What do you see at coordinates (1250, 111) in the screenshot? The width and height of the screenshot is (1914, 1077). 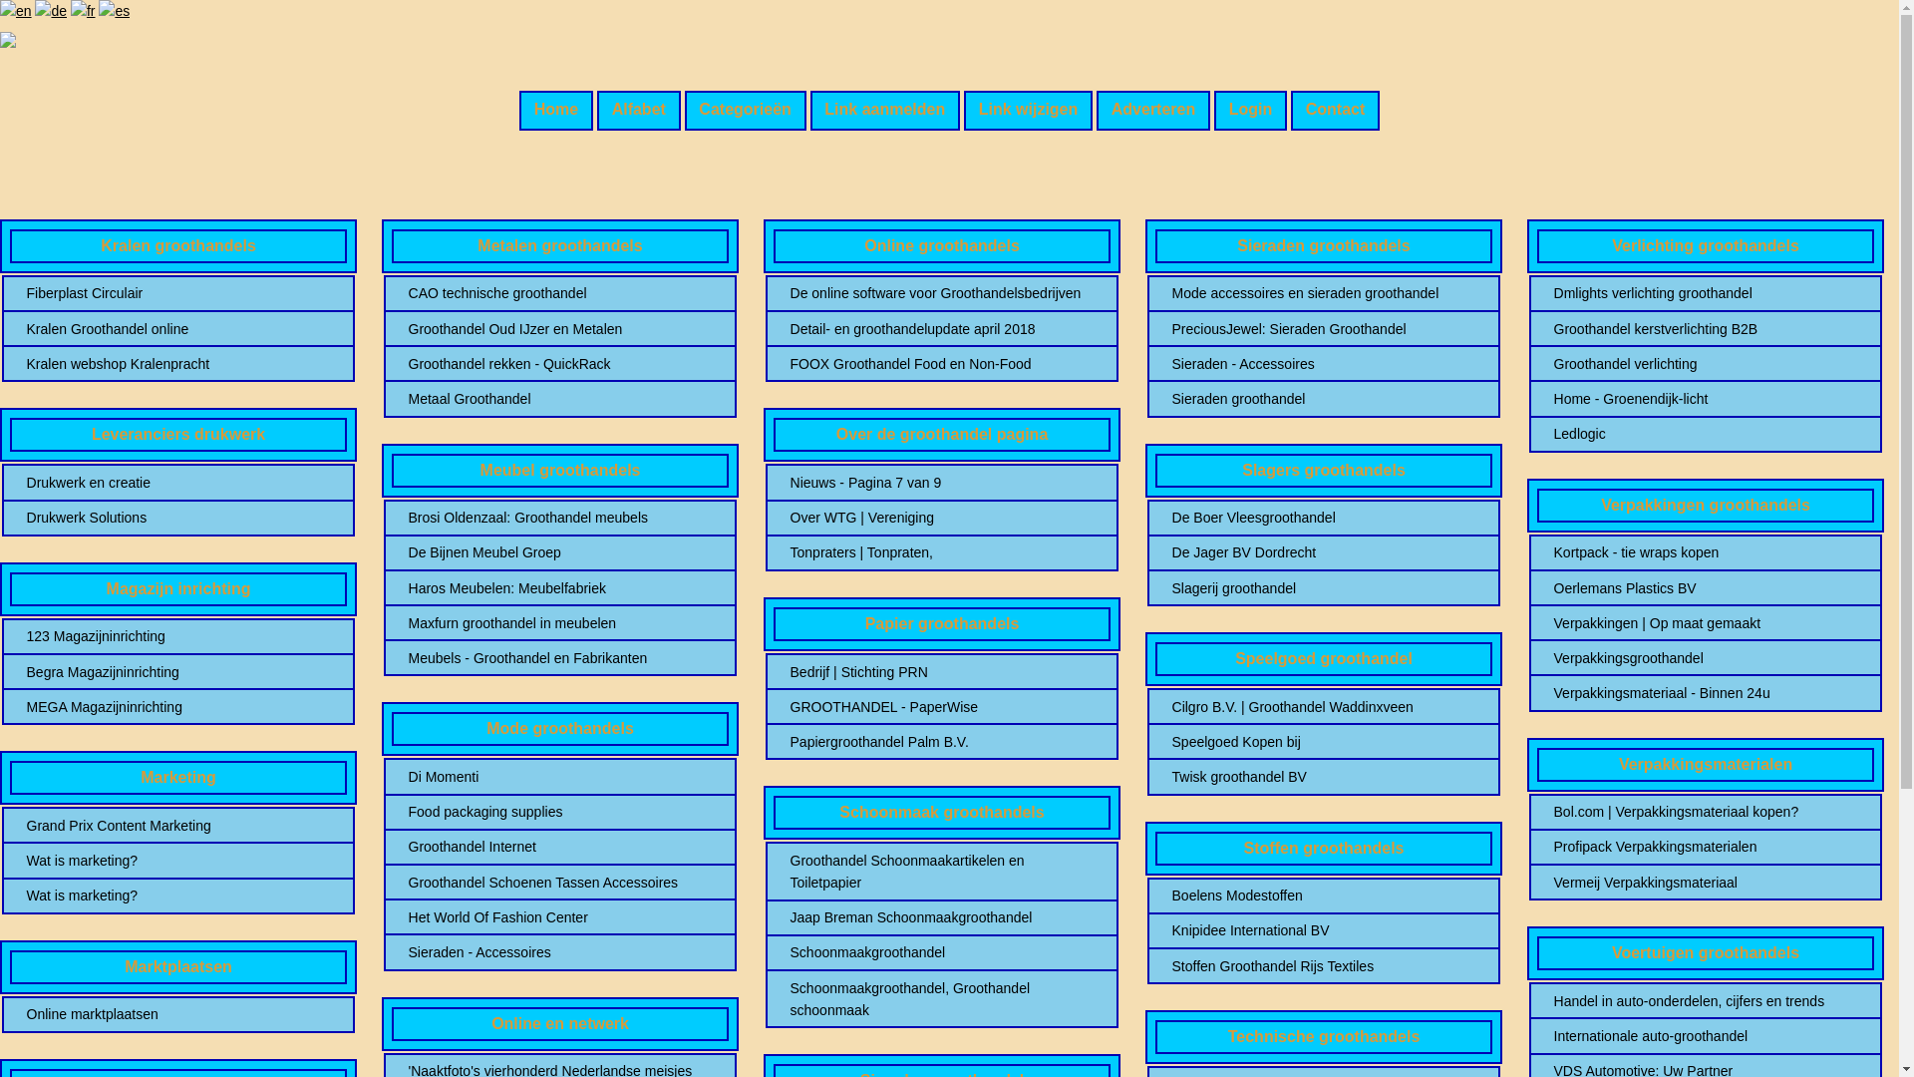 I see `Login` at bounding box center [1250, 111].